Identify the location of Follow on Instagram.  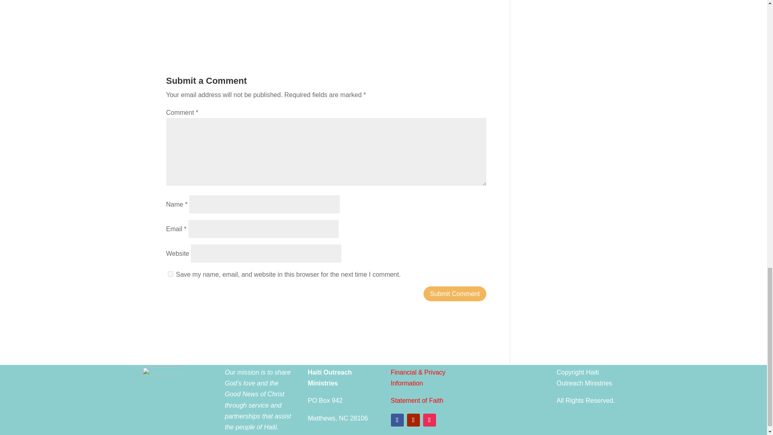
(429, 420).